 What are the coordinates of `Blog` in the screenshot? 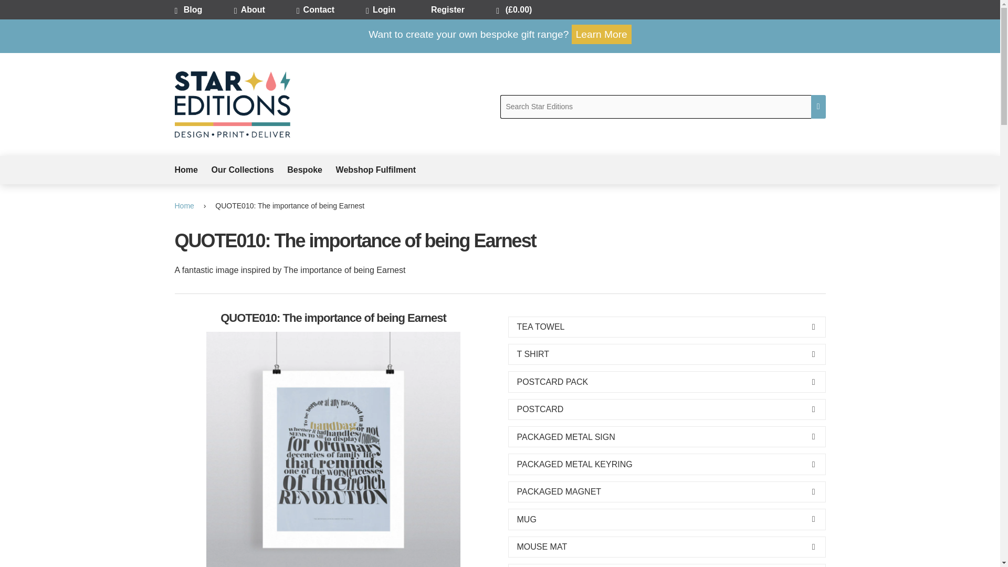 It's located at (204, 9).